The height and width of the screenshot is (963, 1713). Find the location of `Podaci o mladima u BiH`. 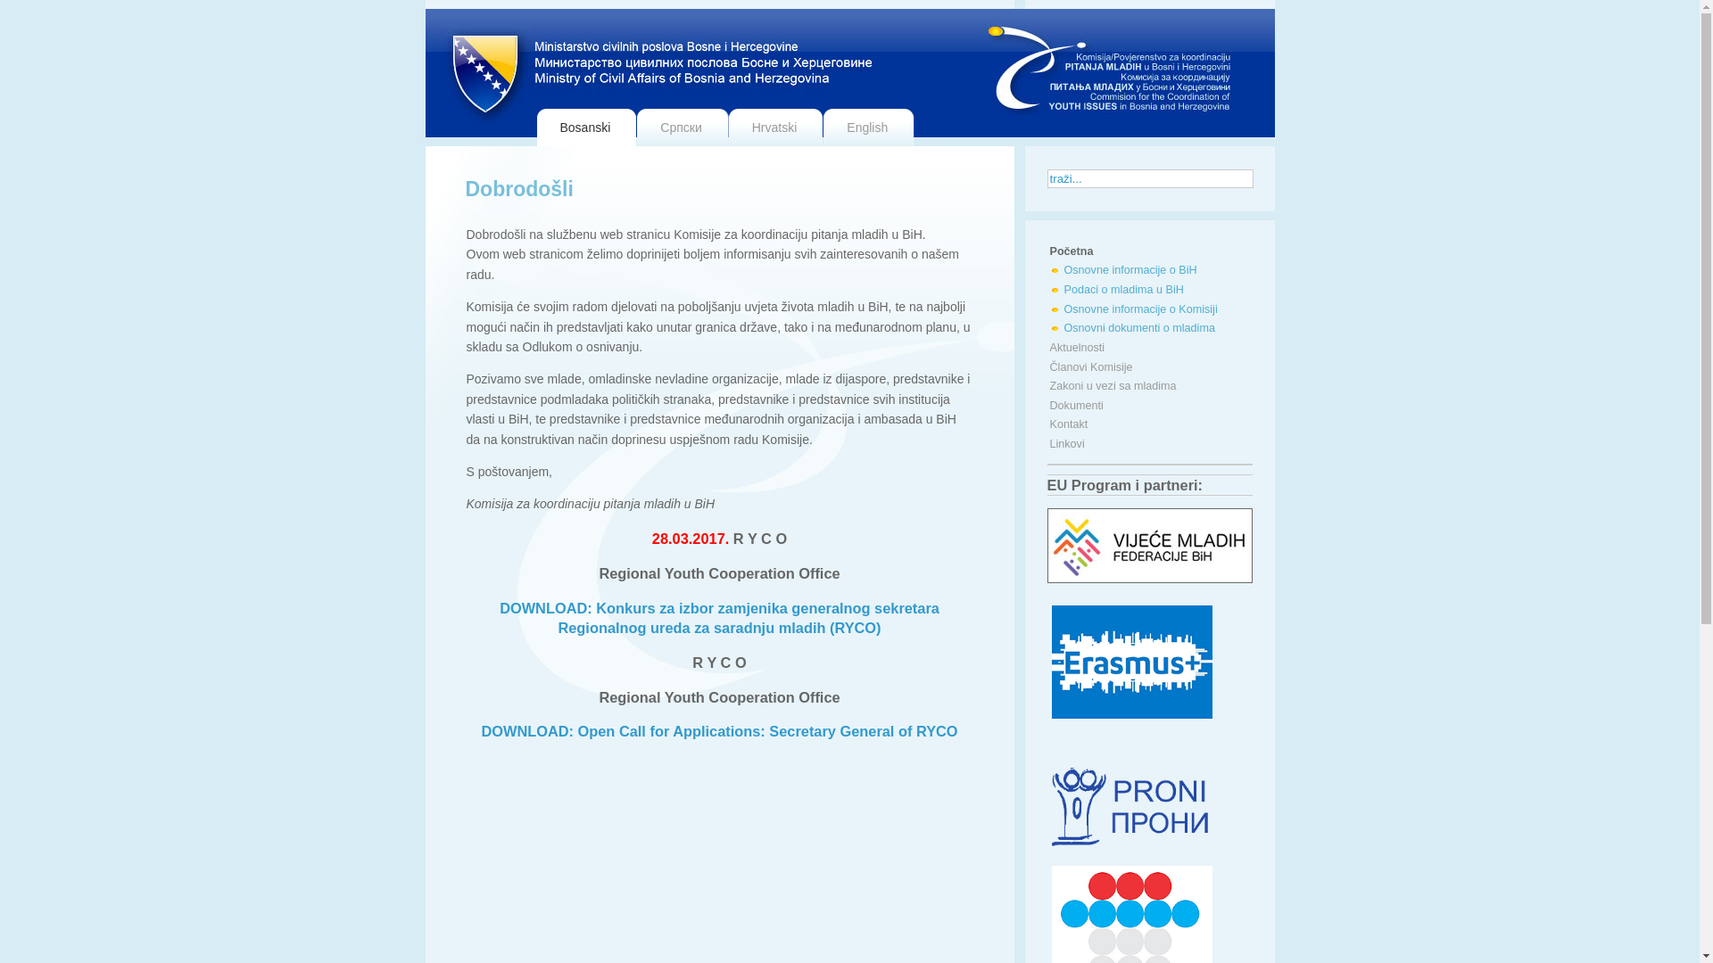

Podaci o mladima u BiH is located at coordinates (1152, 291).